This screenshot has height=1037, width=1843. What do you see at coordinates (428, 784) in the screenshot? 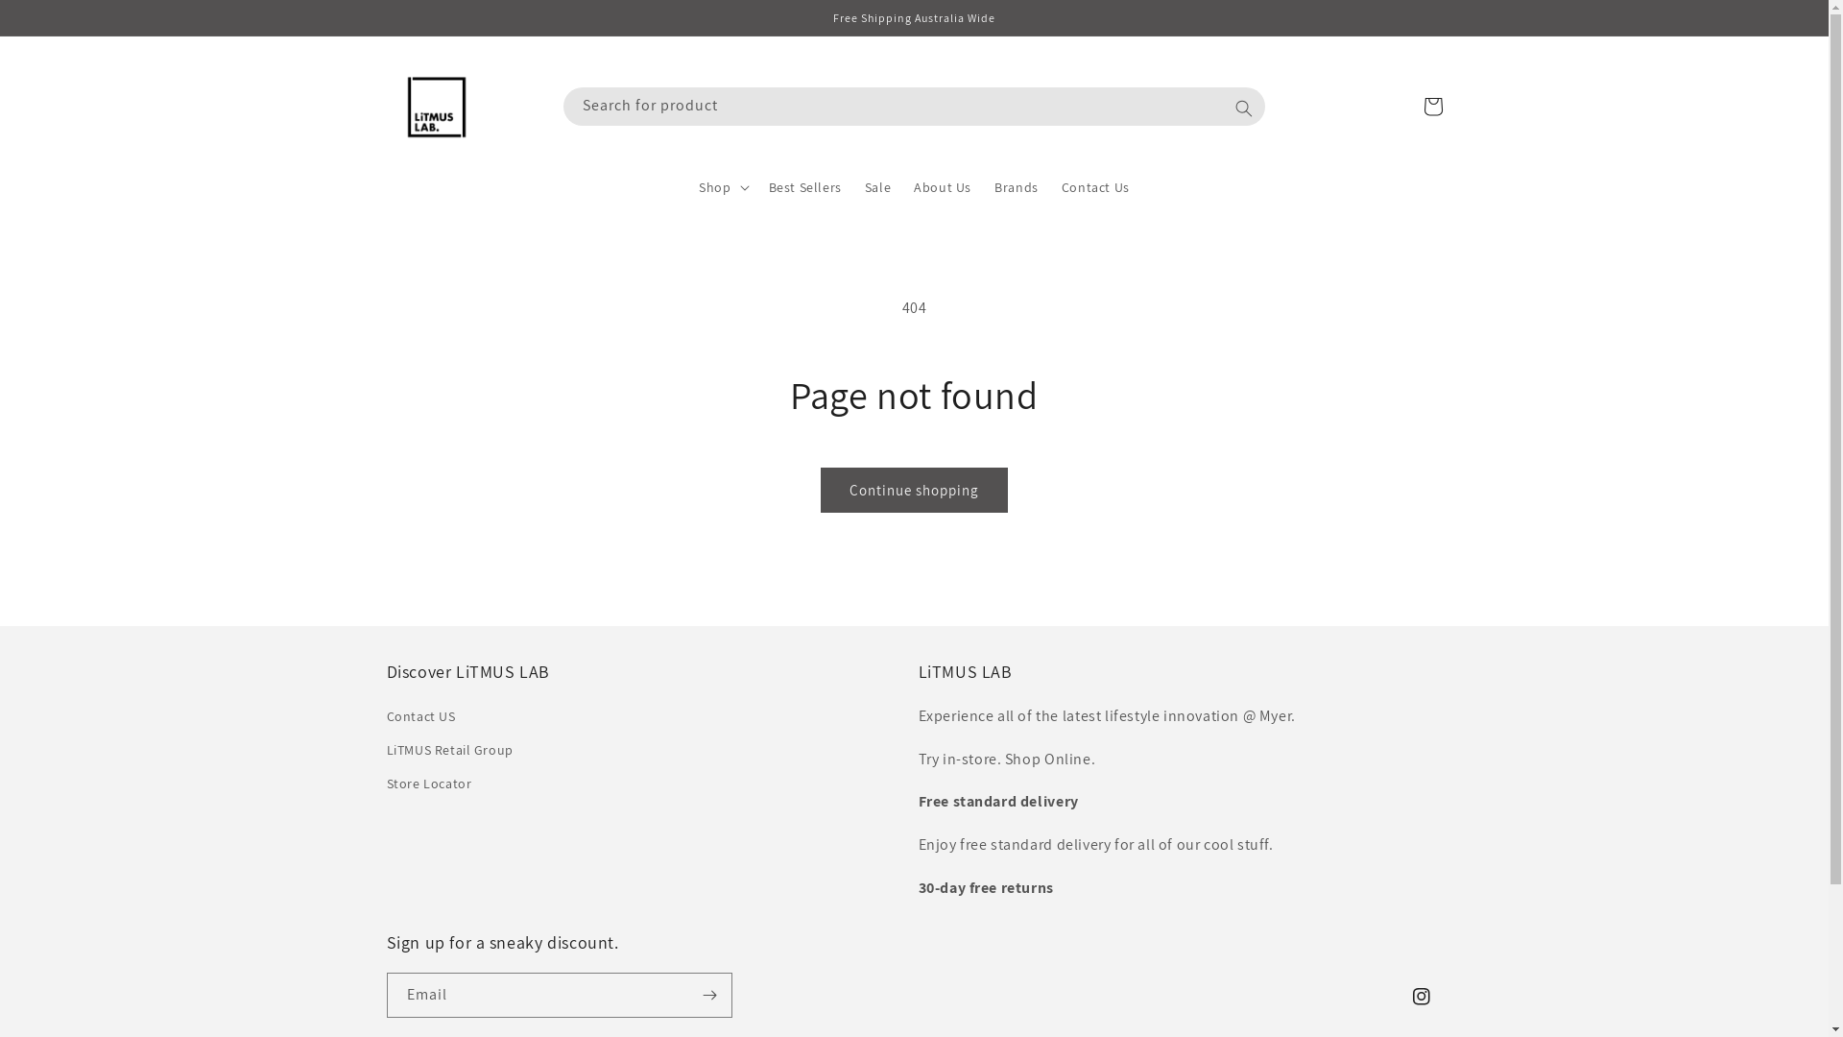
I see `Store Locator` at bounding box center [428, 784].